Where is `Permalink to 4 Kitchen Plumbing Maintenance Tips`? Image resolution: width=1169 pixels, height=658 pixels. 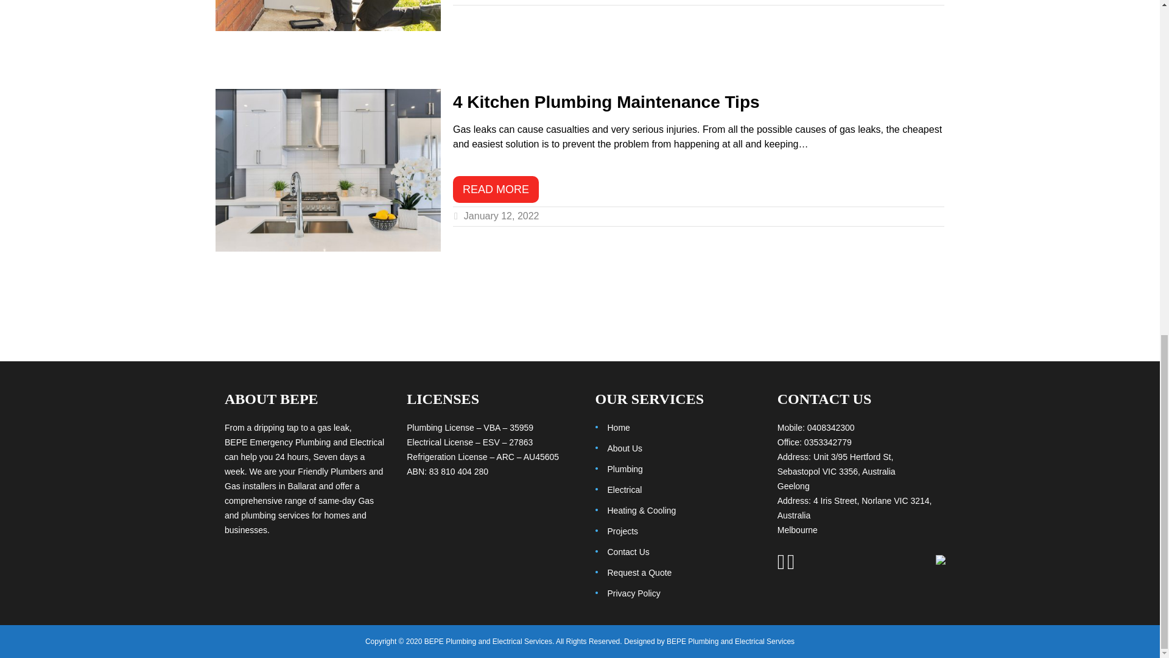 Permalink to 4 Kitchen Plumbing Maintenance Tips is located at coordinates (328, 170).